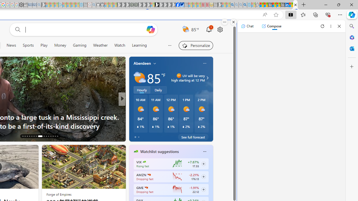  I want to click on 187 Like, so click(137, 136).